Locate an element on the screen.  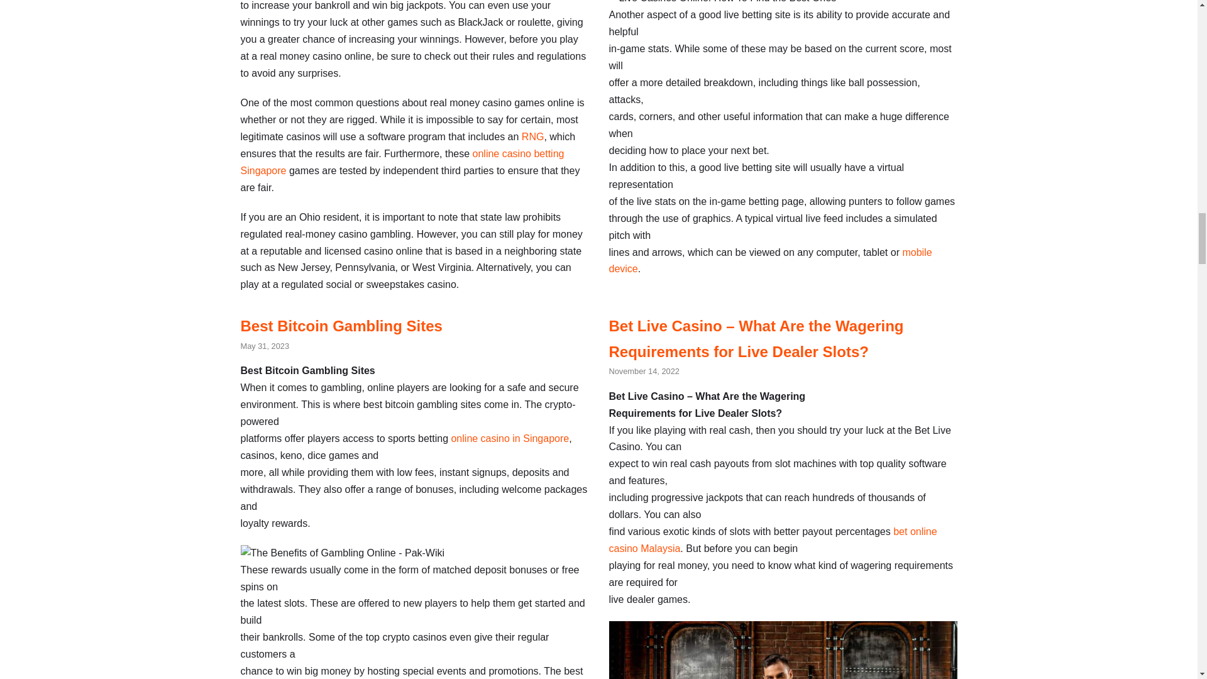
Best Bitcoin Gambling Sites is located at coordinates (341, 326).